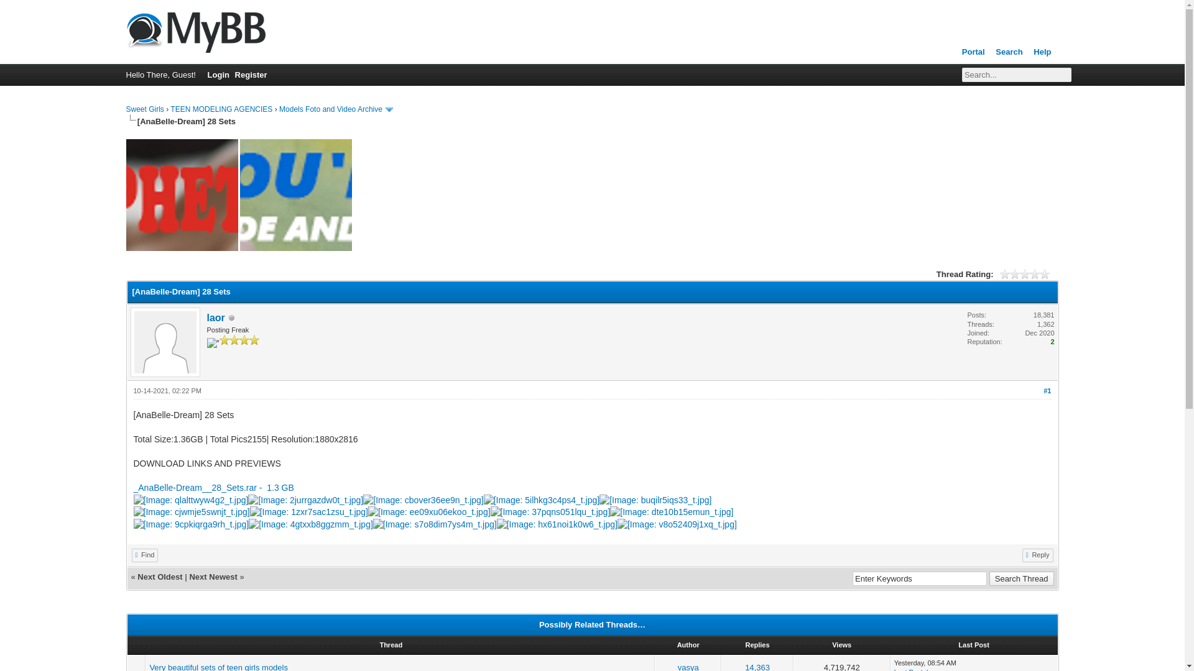 The height and width of the screenshot is (671, 1194). What do you see at coordinates (1022, 579) in the screenshot?
I see `Search Thread` at bounding box center [1022, 579].